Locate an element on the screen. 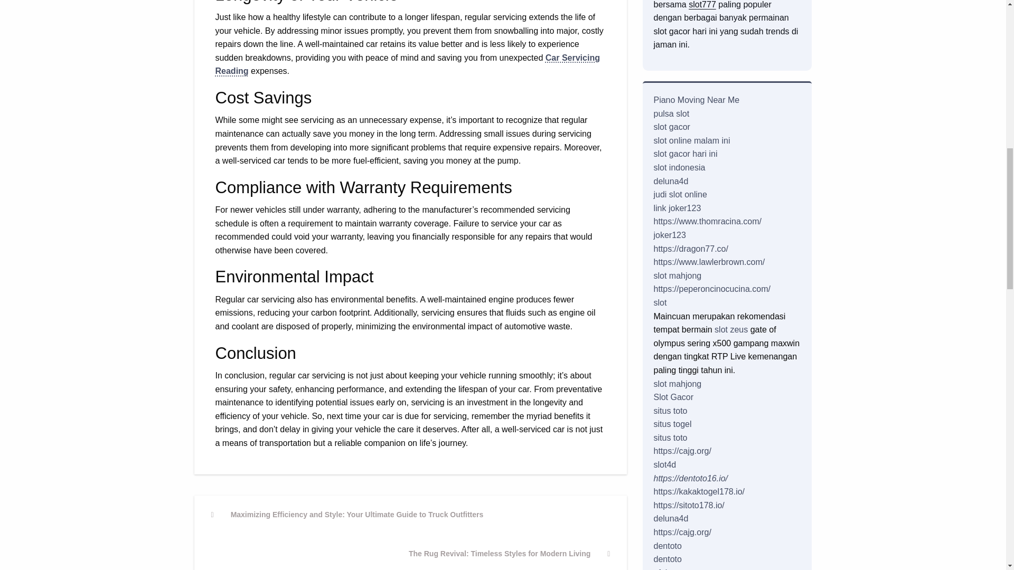 The height and width of the screenshot is (570, 1014). judi slot online is located at coordinates (671, 181).